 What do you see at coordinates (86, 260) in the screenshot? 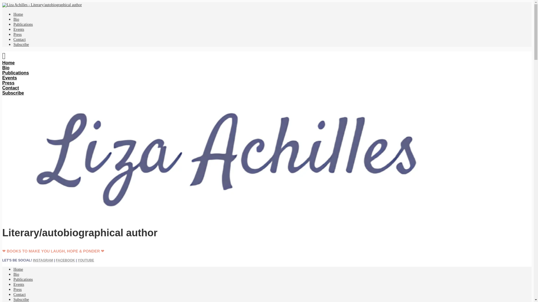
I see `YOUTUBE` at bounding box center [86, 260].